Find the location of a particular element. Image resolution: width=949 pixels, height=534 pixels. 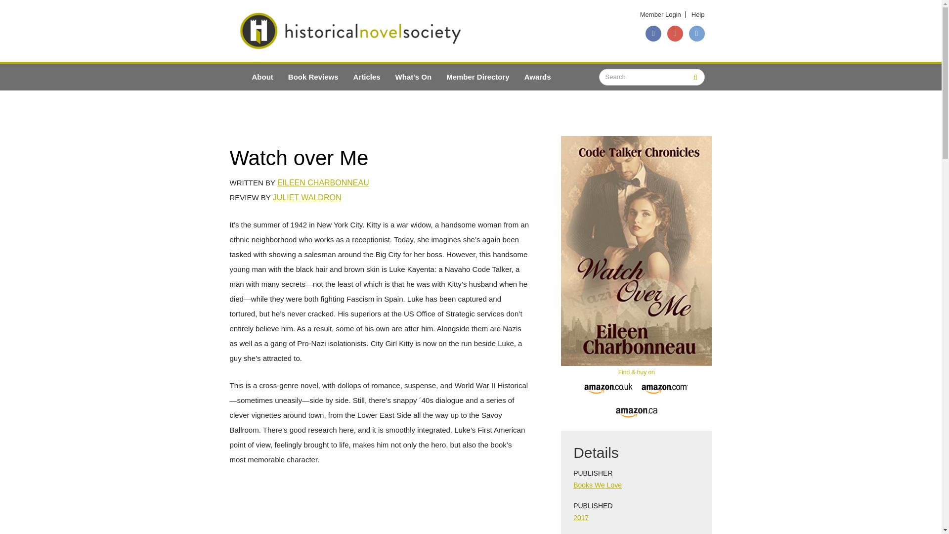

JULIET WALDRON is located at coordinates (307, 197).